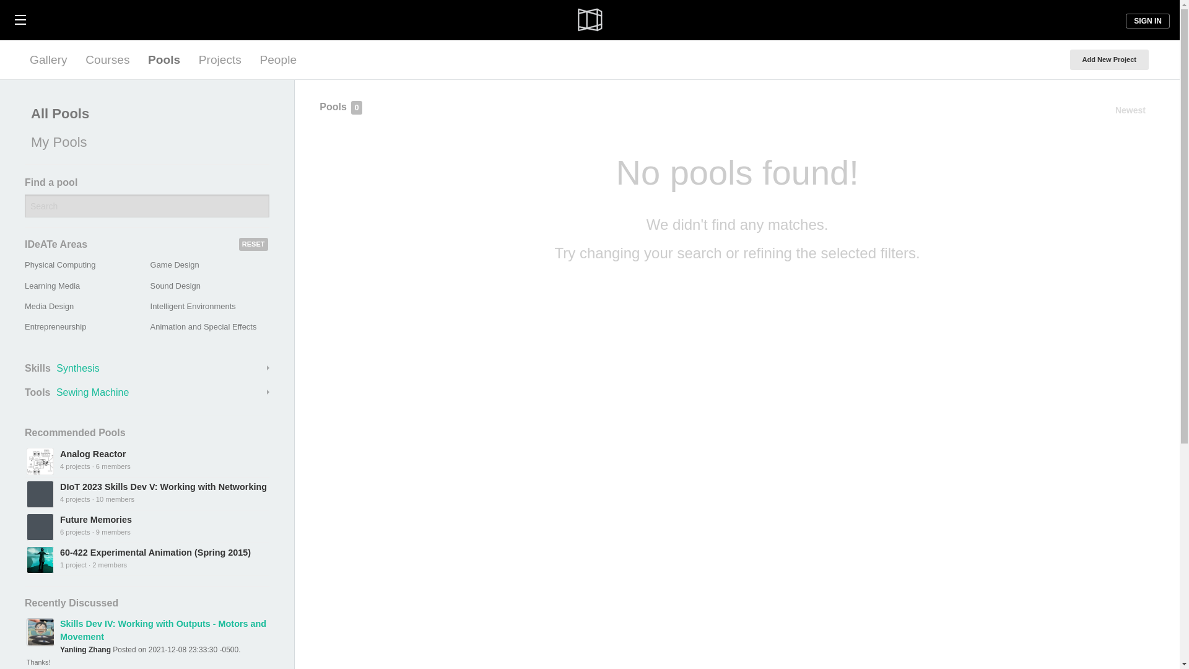 This screenshot has width=1189, height=669. Describe the element at coordinates (147, 368) in the screenshot. I see `Skills Synthesis` at that location.